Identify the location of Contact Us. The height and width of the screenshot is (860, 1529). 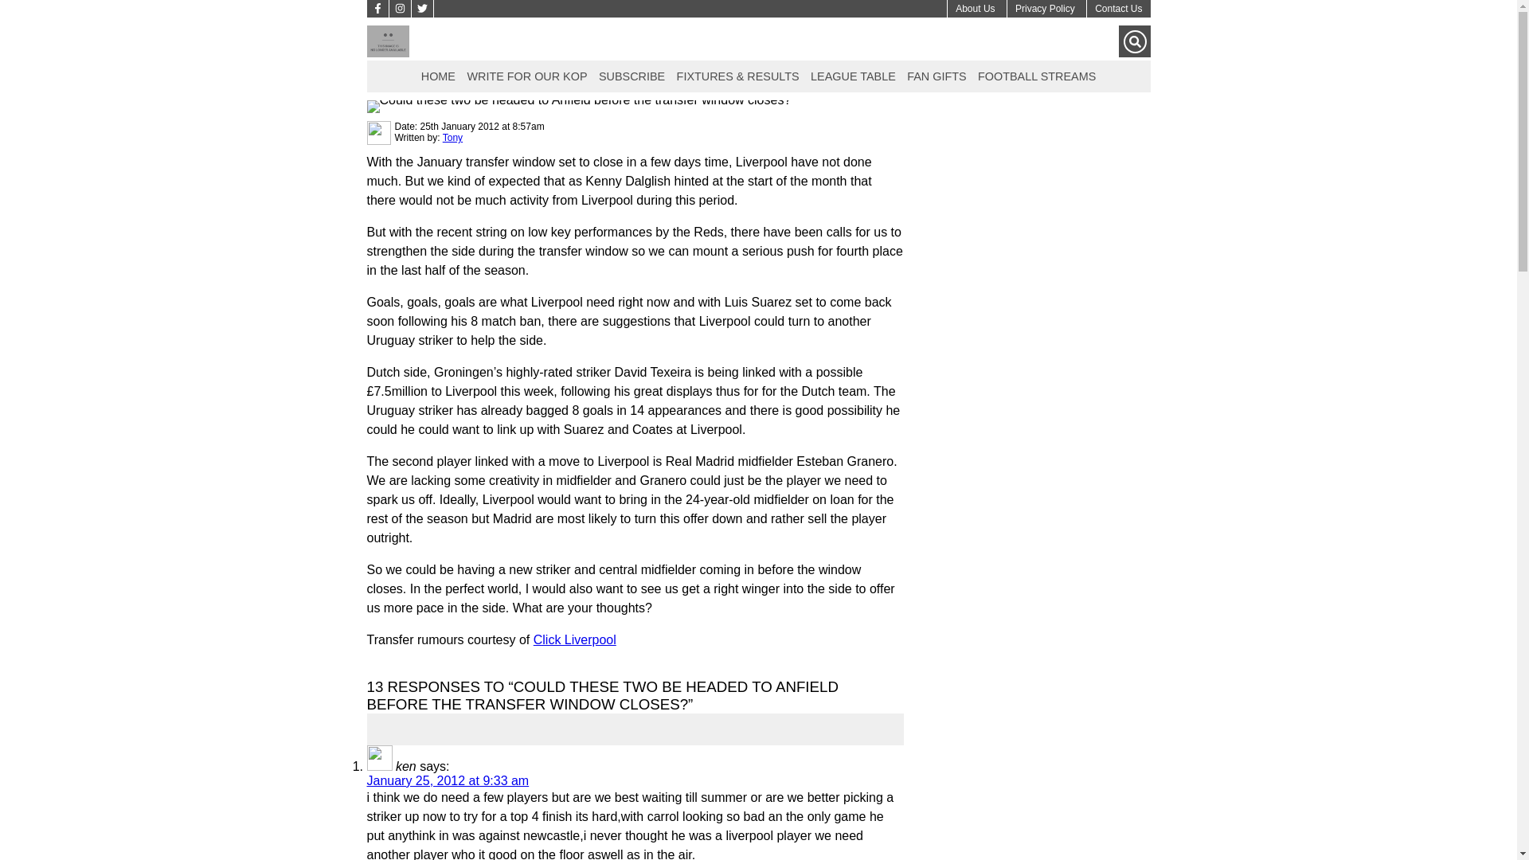
(1118, 9).